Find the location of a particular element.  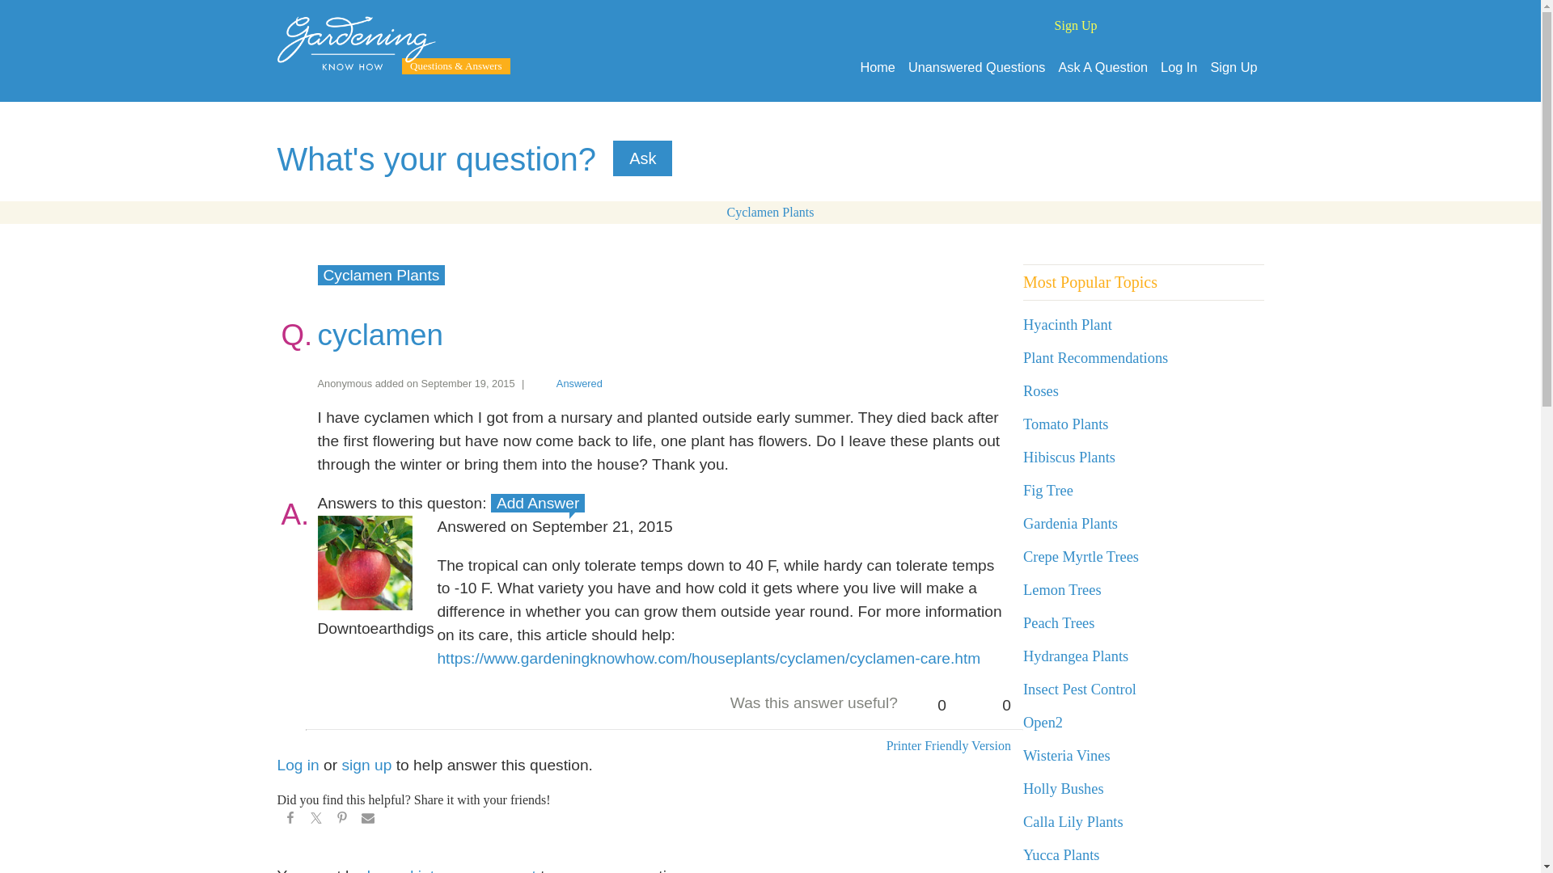

Hyacinth Plant is located at coordinates (1068, 325).